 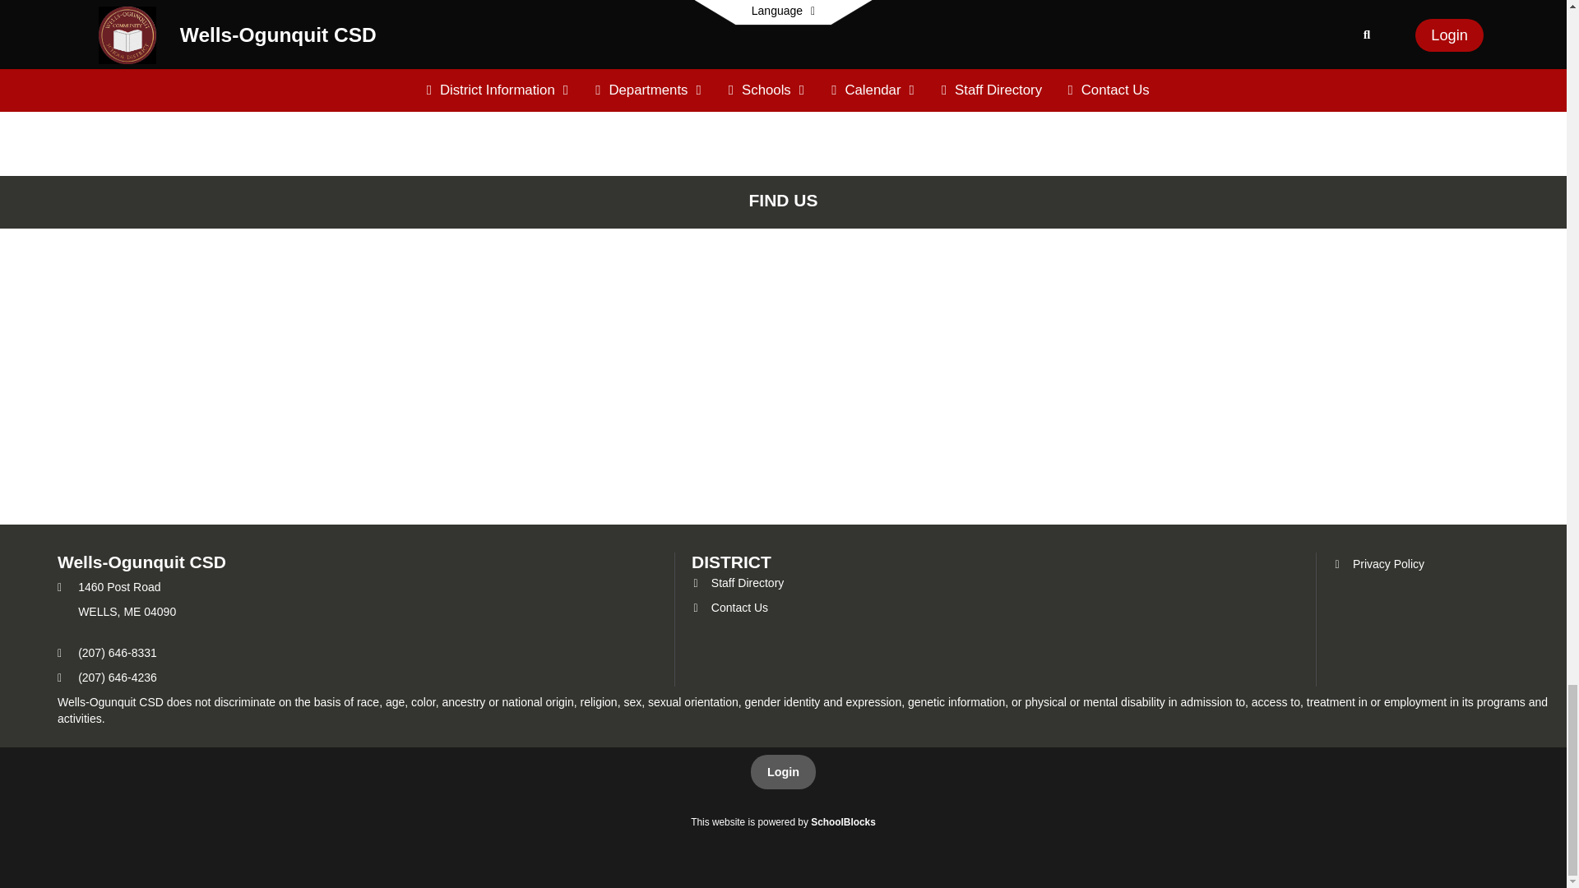 What do you see at coordinates (729, 608) in the screenshot?
I see `Contact Us` at bounding box center [729, 608].